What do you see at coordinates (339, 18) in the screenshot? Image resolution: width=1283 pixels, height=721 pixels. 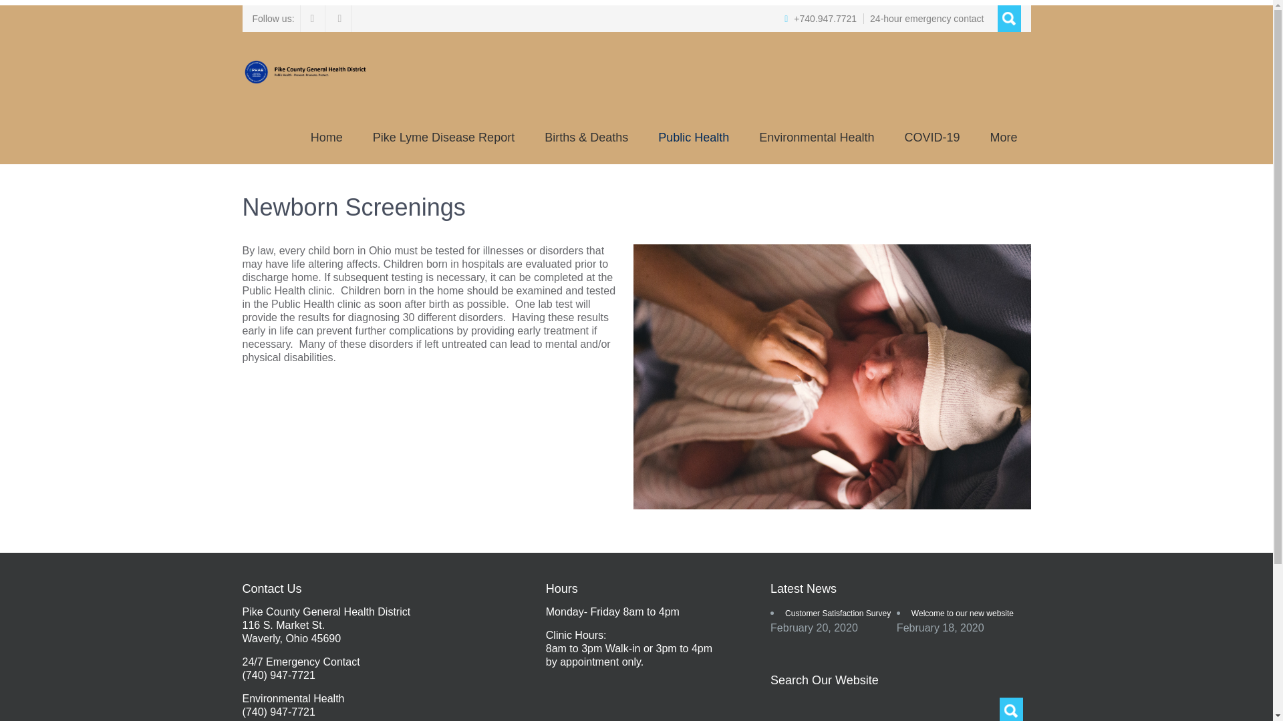 I see `twitter` at bounding box center [339, 18].